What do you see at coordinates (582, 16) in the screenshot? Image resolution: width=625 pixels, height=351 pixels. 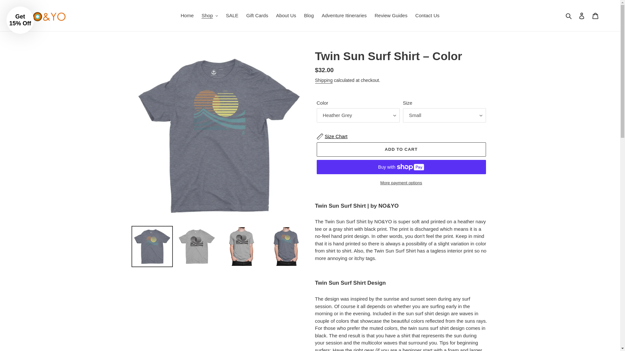 I see `Log in` at bounding box center [582, 16].